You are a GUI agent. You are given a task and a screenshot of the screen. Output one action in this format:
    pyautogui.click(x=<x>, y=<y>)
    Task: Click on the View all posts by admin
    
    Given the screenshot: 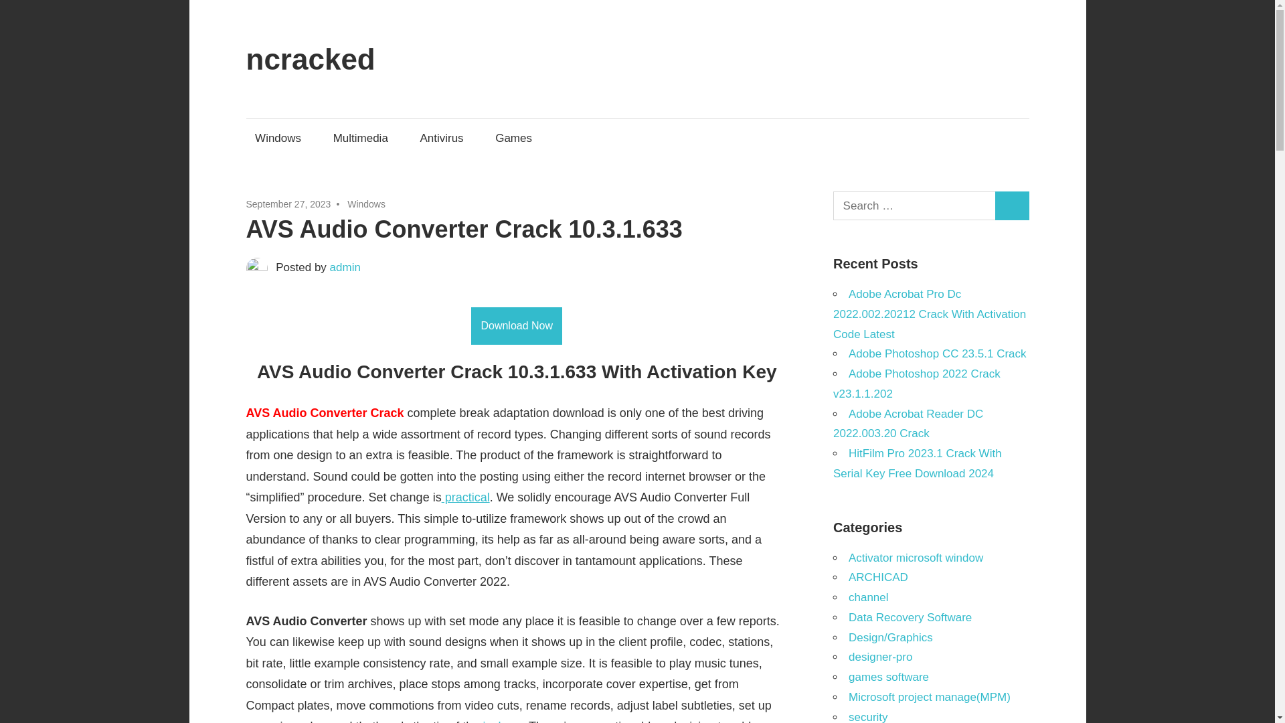 What is the action you would take?
    pyautogui.click(x=345, y=267)
    